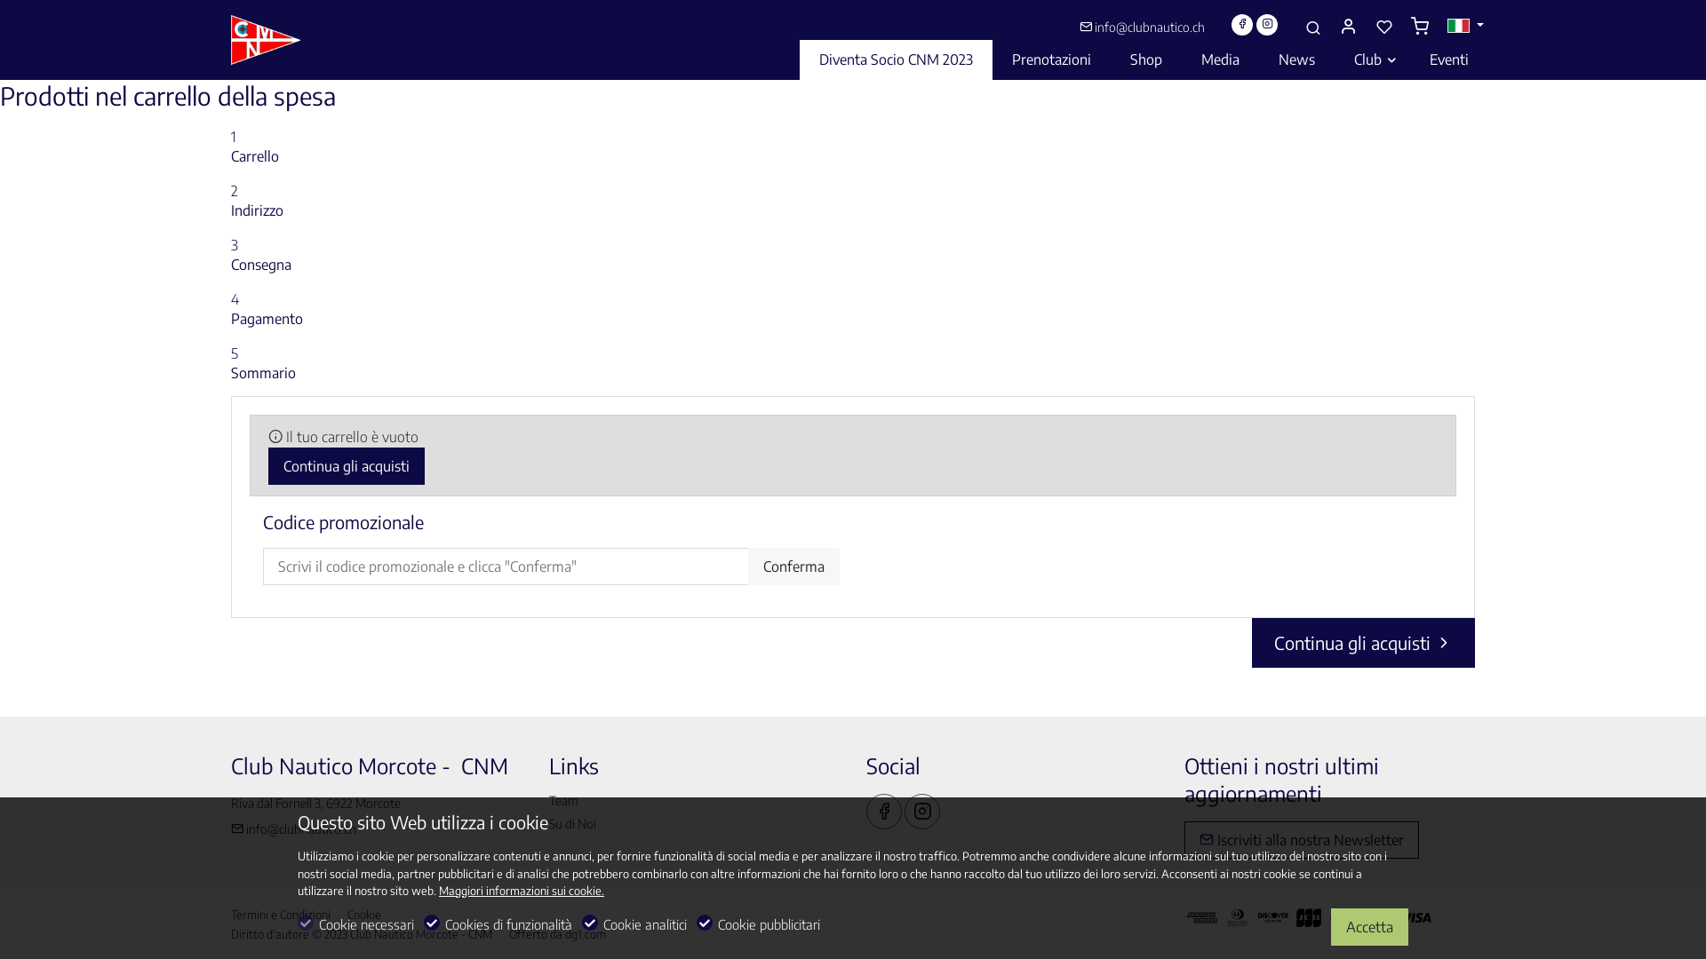  I want to click on Termini e Condizioni, so click(284, 917).